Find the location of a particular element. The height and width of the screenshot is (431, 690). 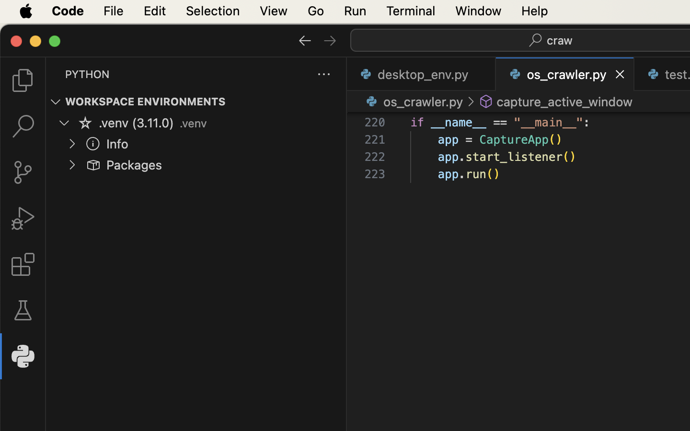

1 os_crawler.py   is located at coordinates (565, 74).